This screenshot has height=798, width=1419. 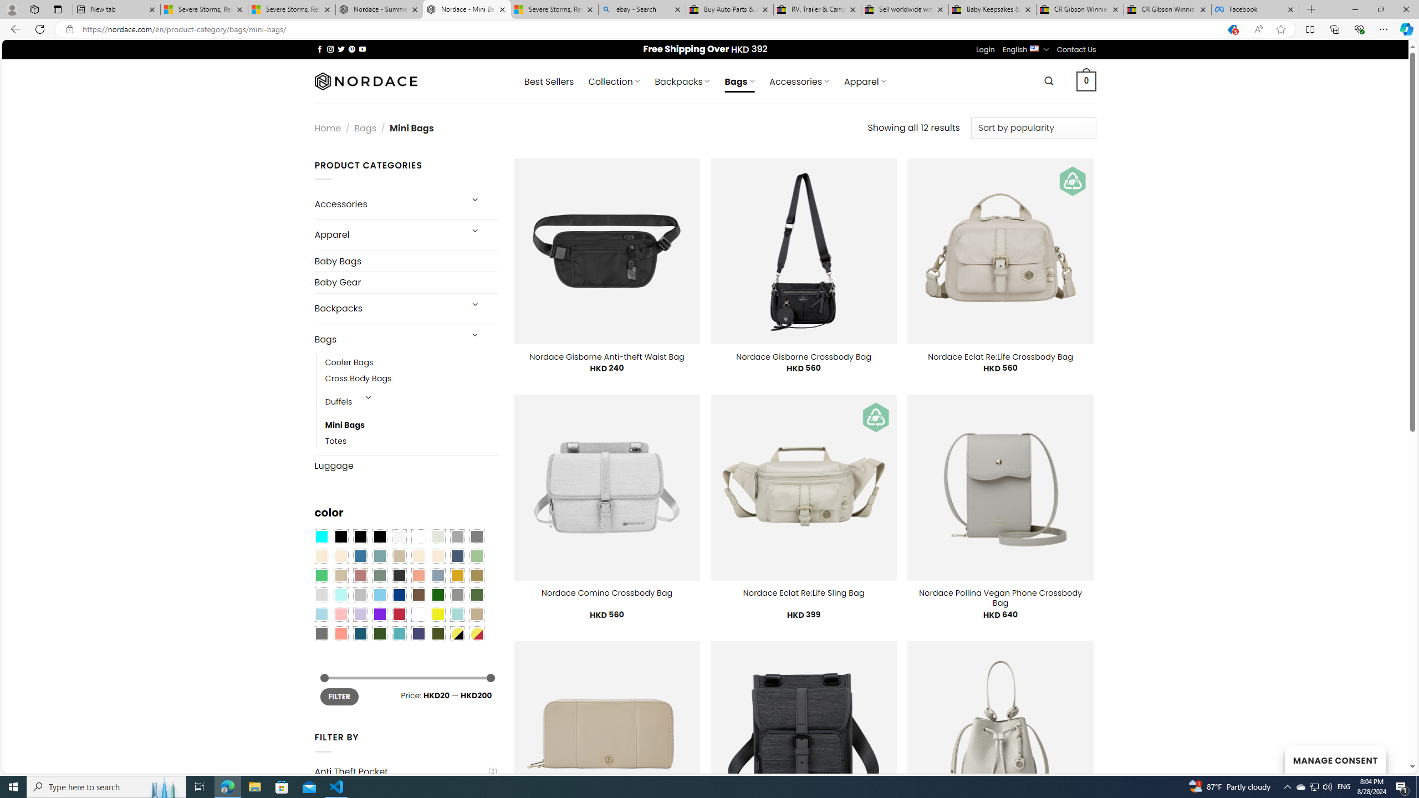 What do you see at coordinates (411, 362) in the screenshot?
I see `Cooler Bags` at bounding box center [411, 362].